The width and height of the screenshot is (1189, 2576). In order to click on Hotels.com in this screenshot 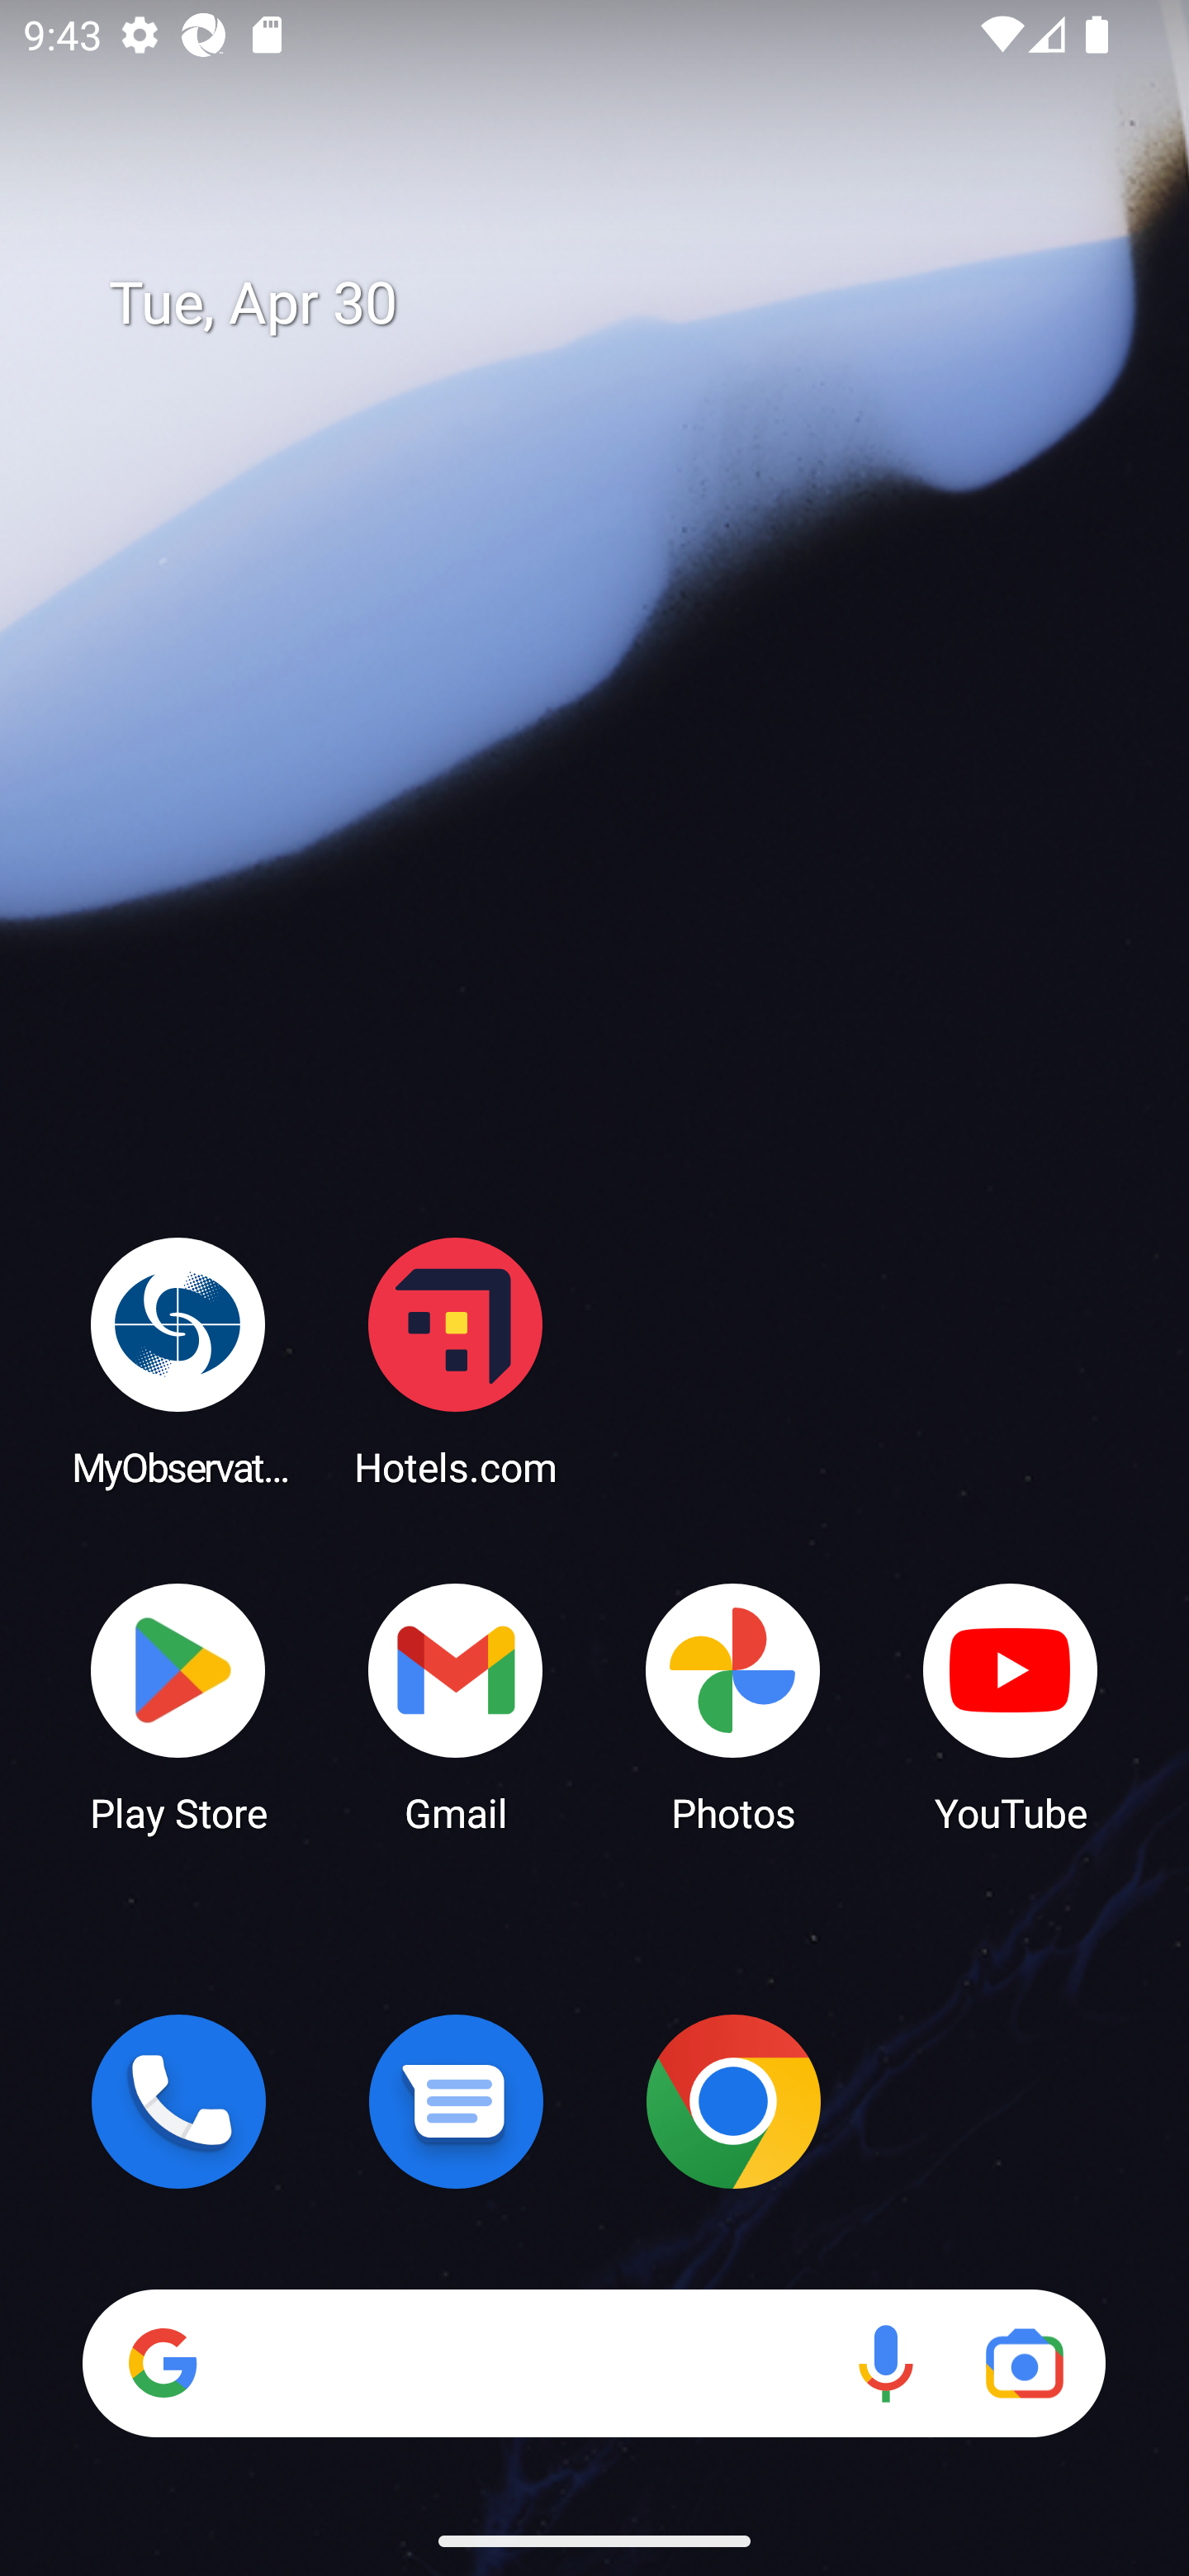, I will do `click(456, 1361)`.